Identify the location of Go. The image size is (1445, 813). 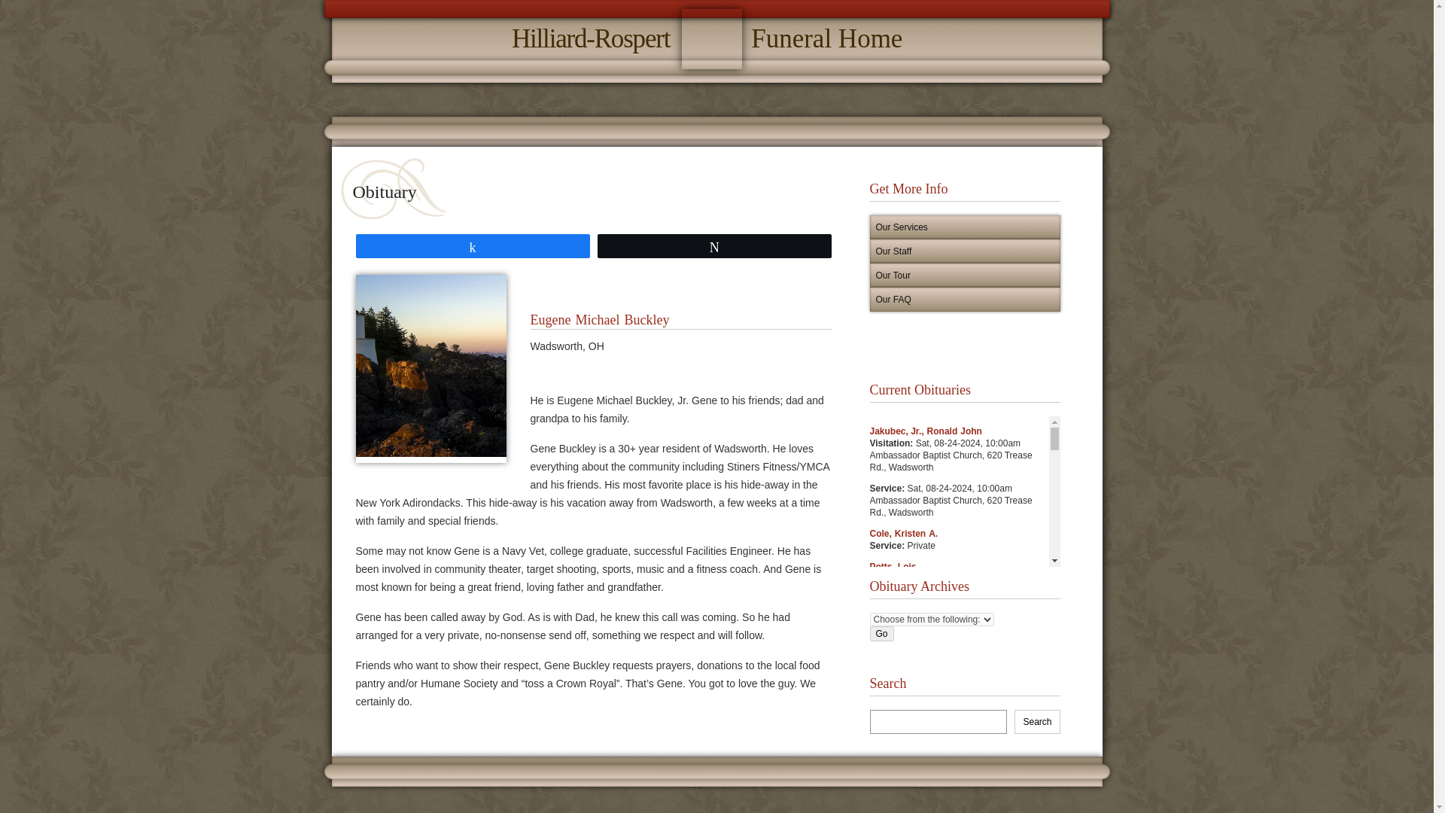
(965, 227).